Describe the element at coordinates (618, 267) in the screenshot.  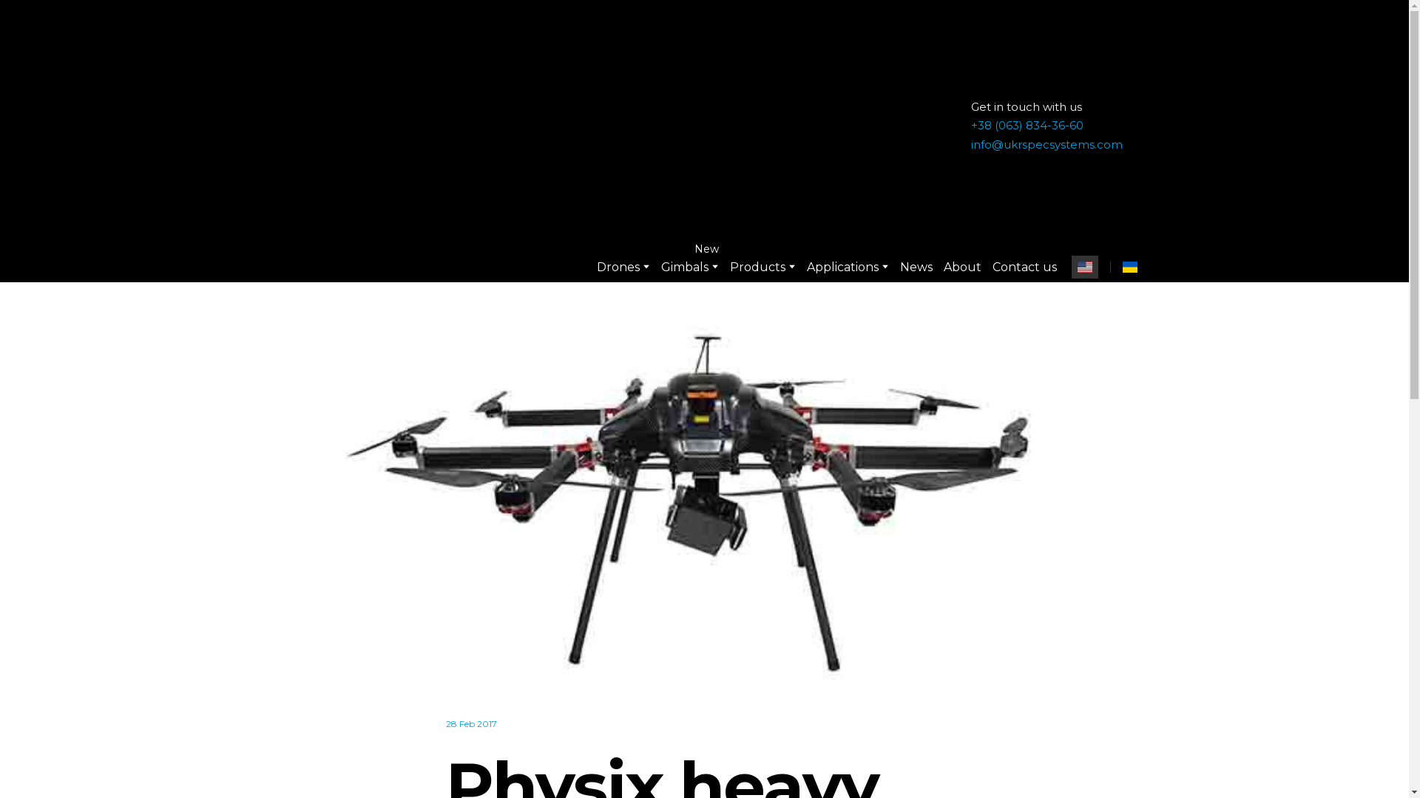
I see `Drones` at that location.